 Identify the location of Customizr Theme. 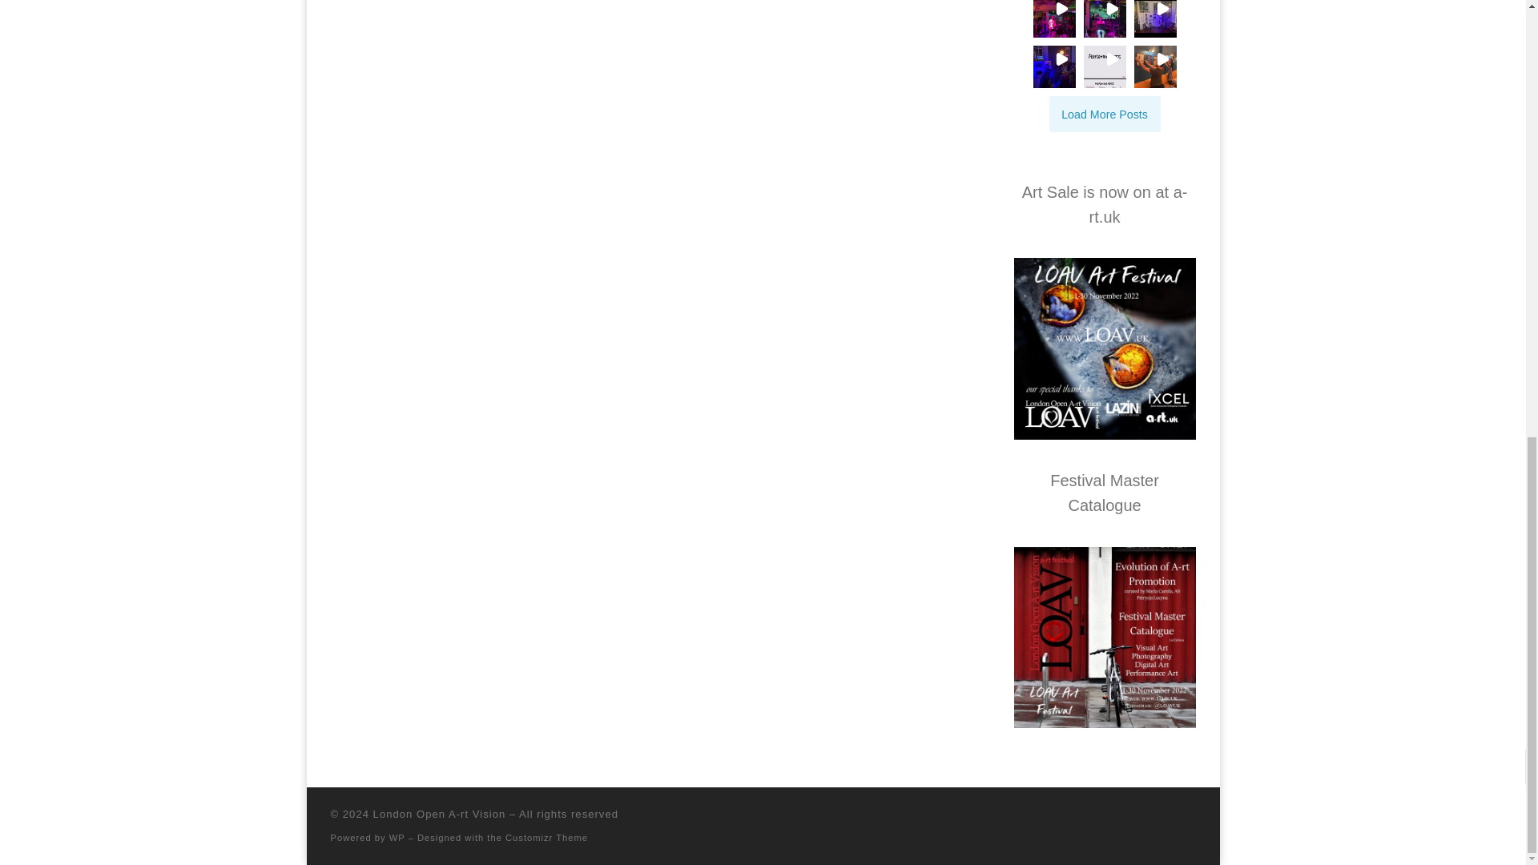
(546, 838).